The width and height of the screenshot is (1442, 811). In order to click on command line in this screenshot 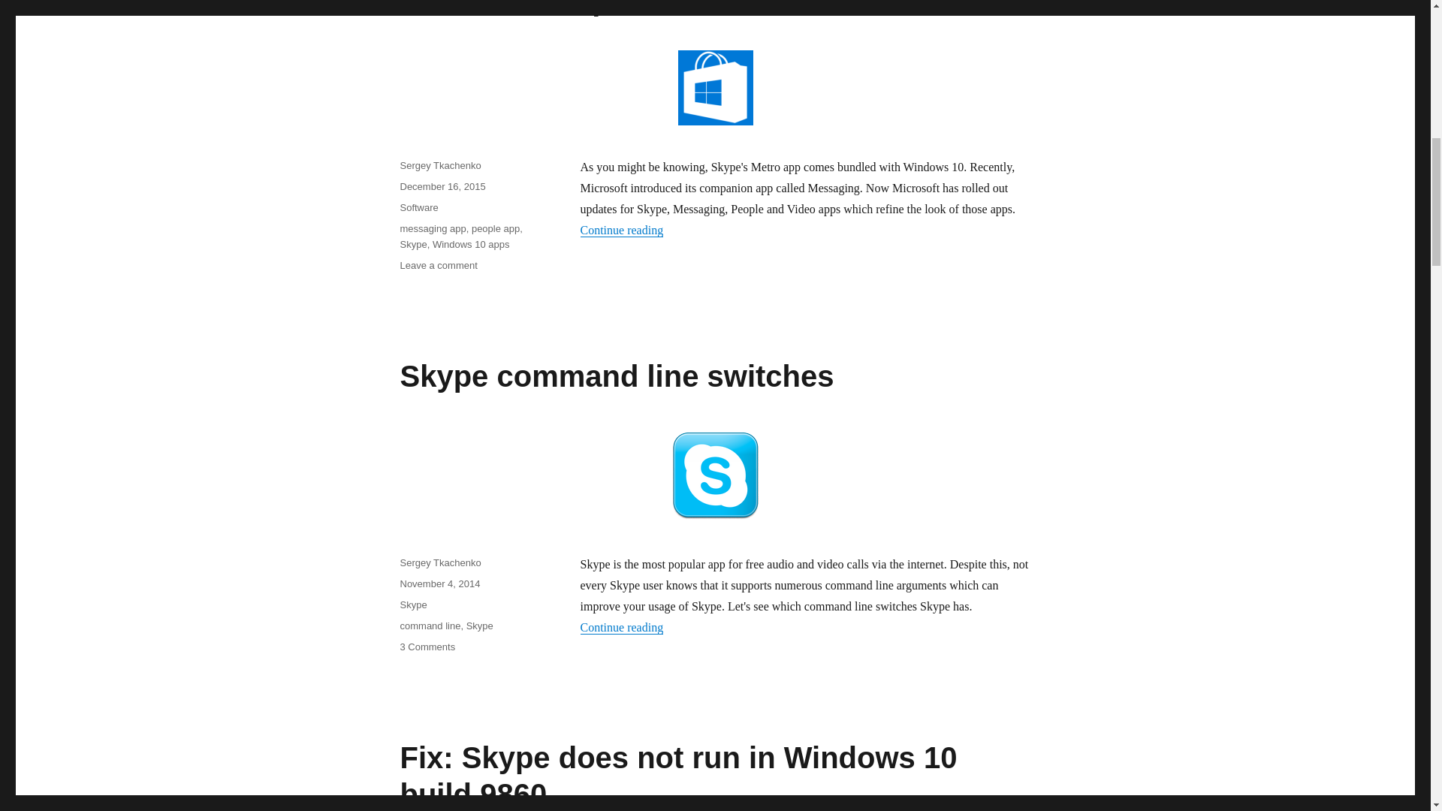, I will do `click(427, 647)`.